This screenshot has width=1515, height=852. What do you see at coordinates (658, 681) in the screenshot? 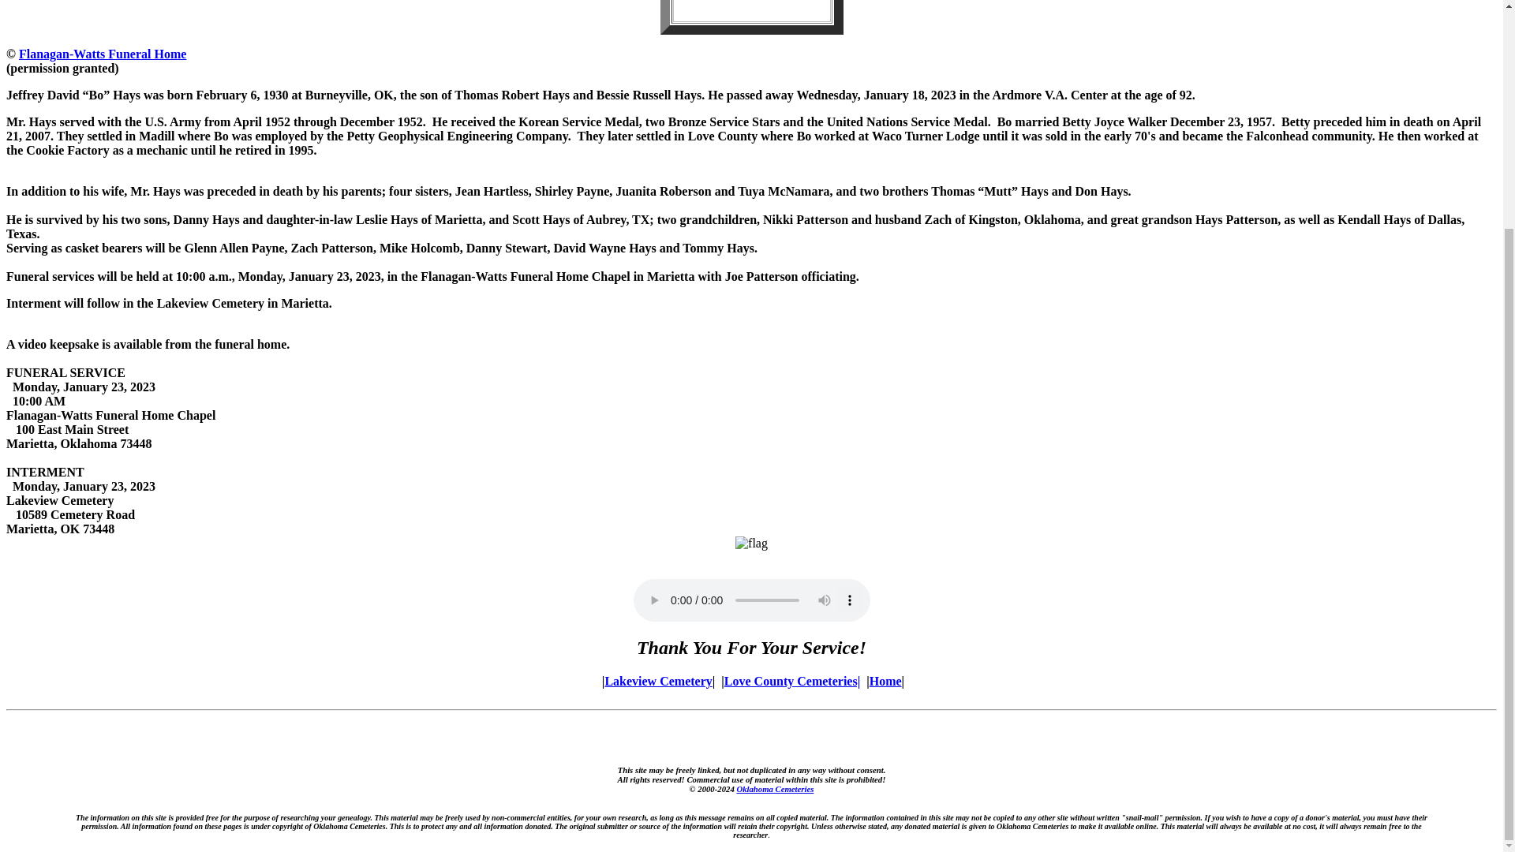
I see `Lakeview Cemetery` at bounding box center [658, 681].